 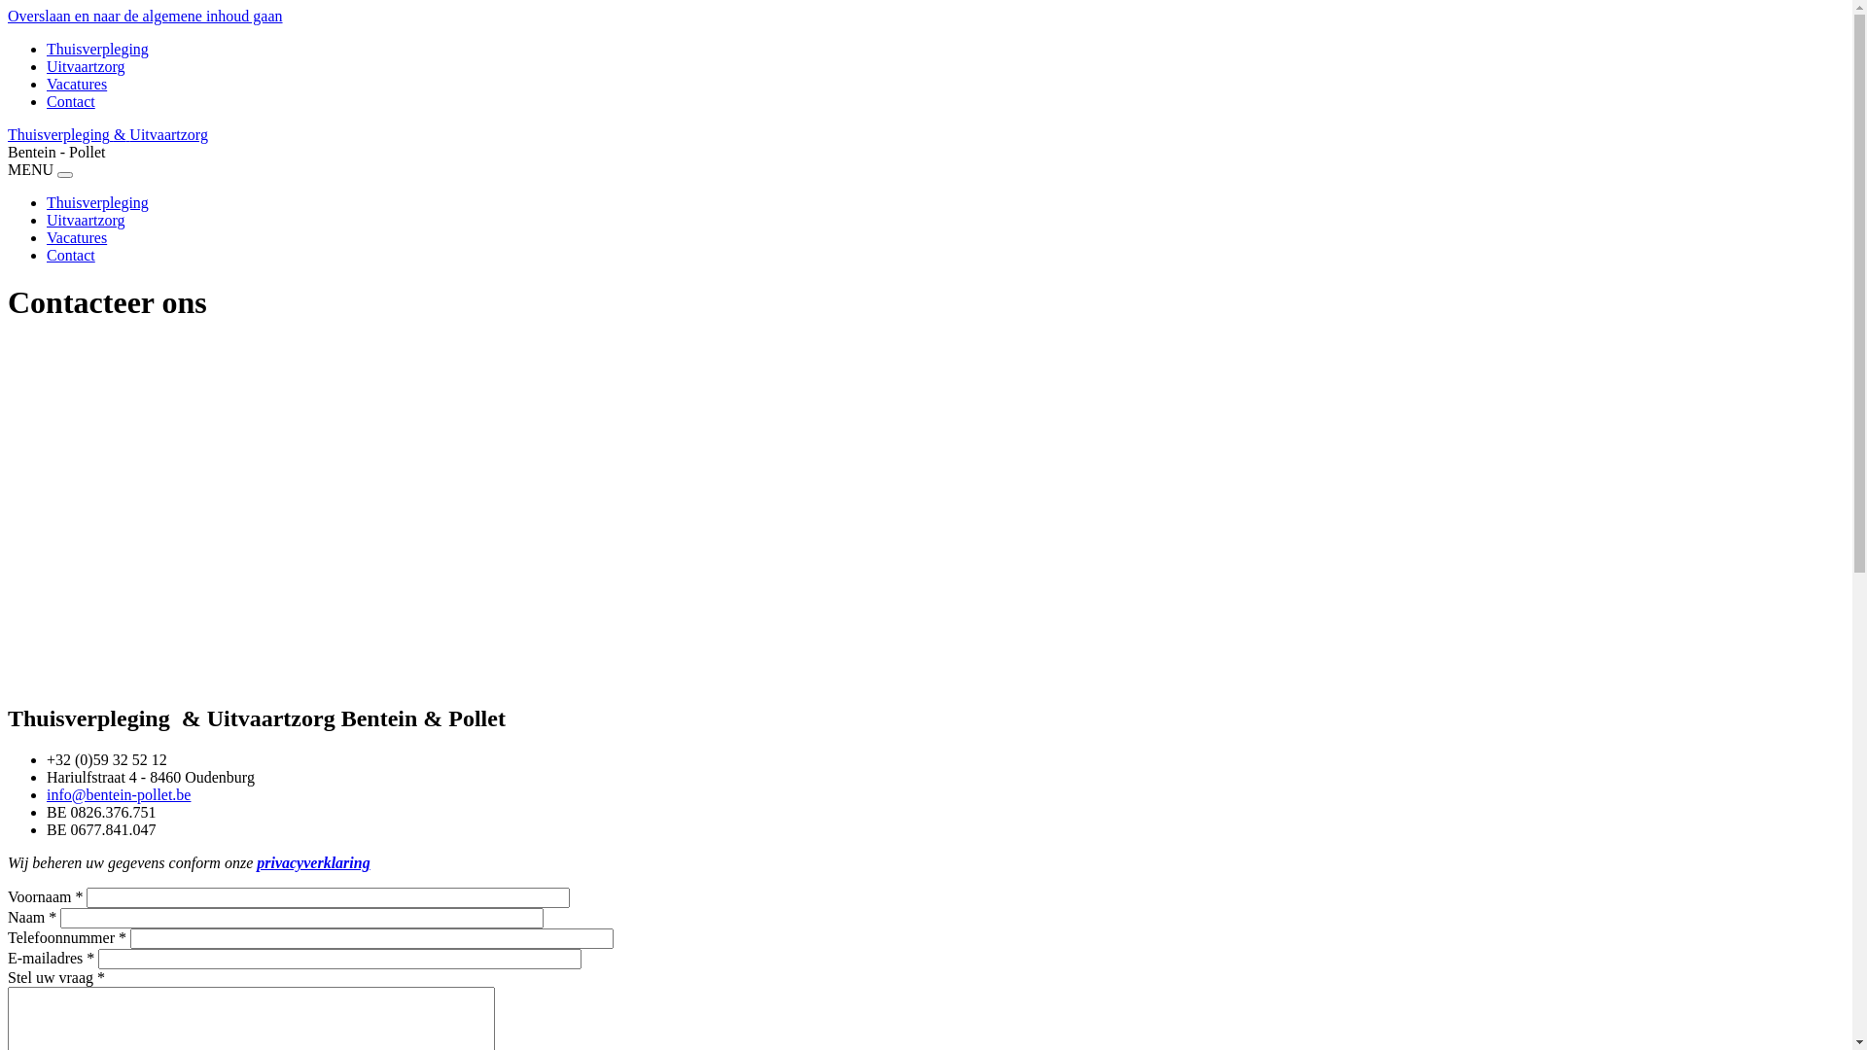 I want to click on Thuisverpleging & Uitvaartzorg, so click(x=926, y=135).